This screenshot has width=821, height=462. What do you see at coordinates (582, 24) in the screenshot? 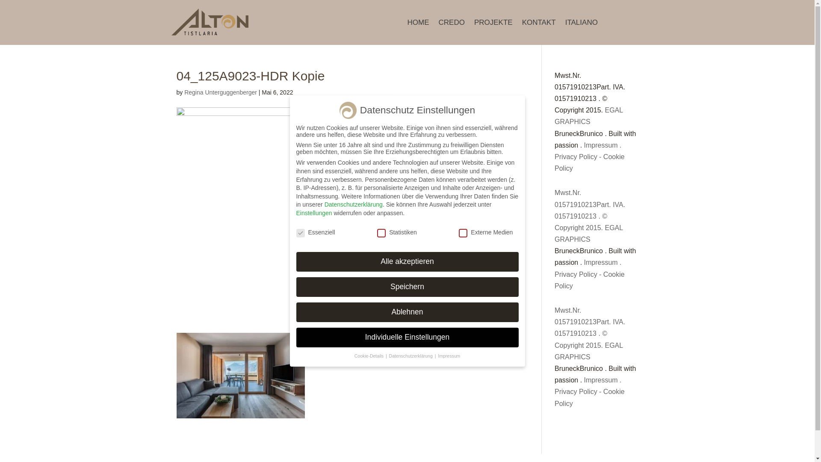
I see `ITALIANO` at bounding box center [582, 24].